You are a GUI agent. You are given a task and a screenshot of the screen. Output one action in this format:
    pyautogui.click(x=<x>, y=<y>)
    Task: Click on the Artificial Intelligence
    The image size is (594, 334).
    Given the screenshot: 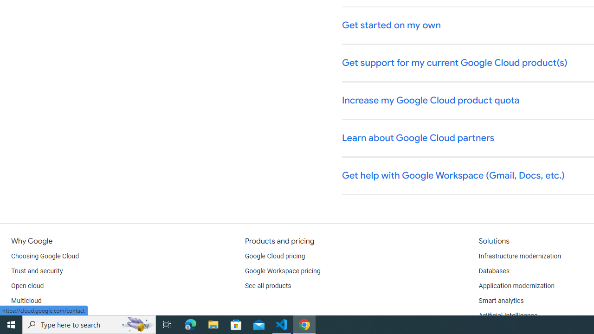 What is the action you would take?
    pyautogui.click(x=508, y=315)
    